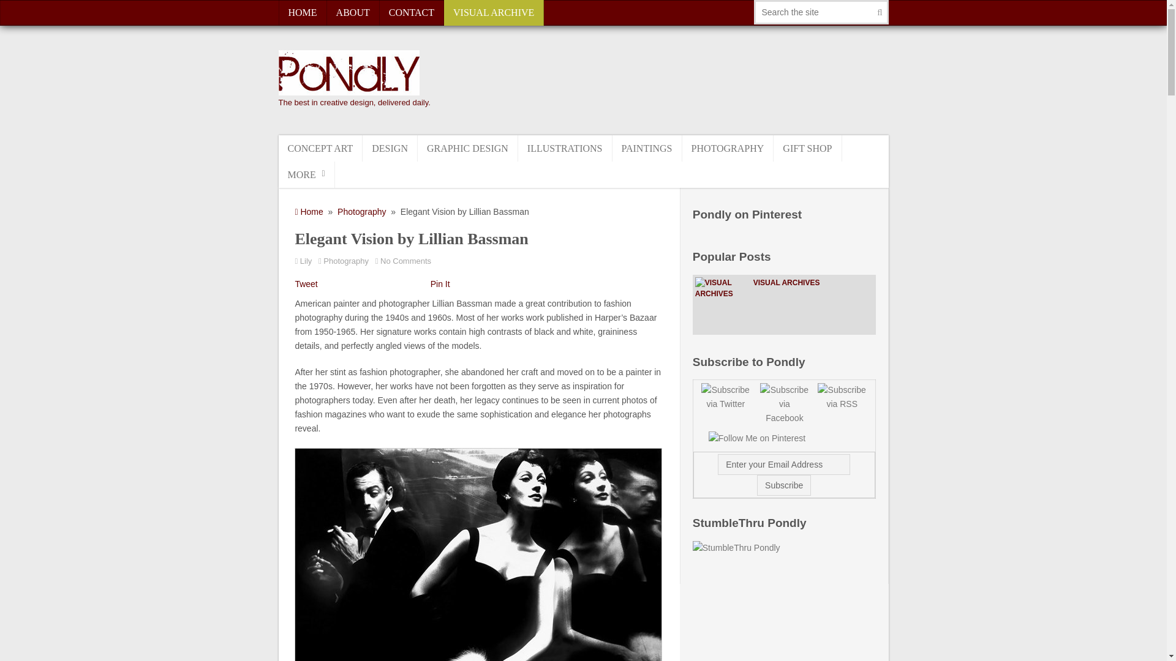 The image size is (1176, 661). I want to click on Subscribe, so click(784, 485).